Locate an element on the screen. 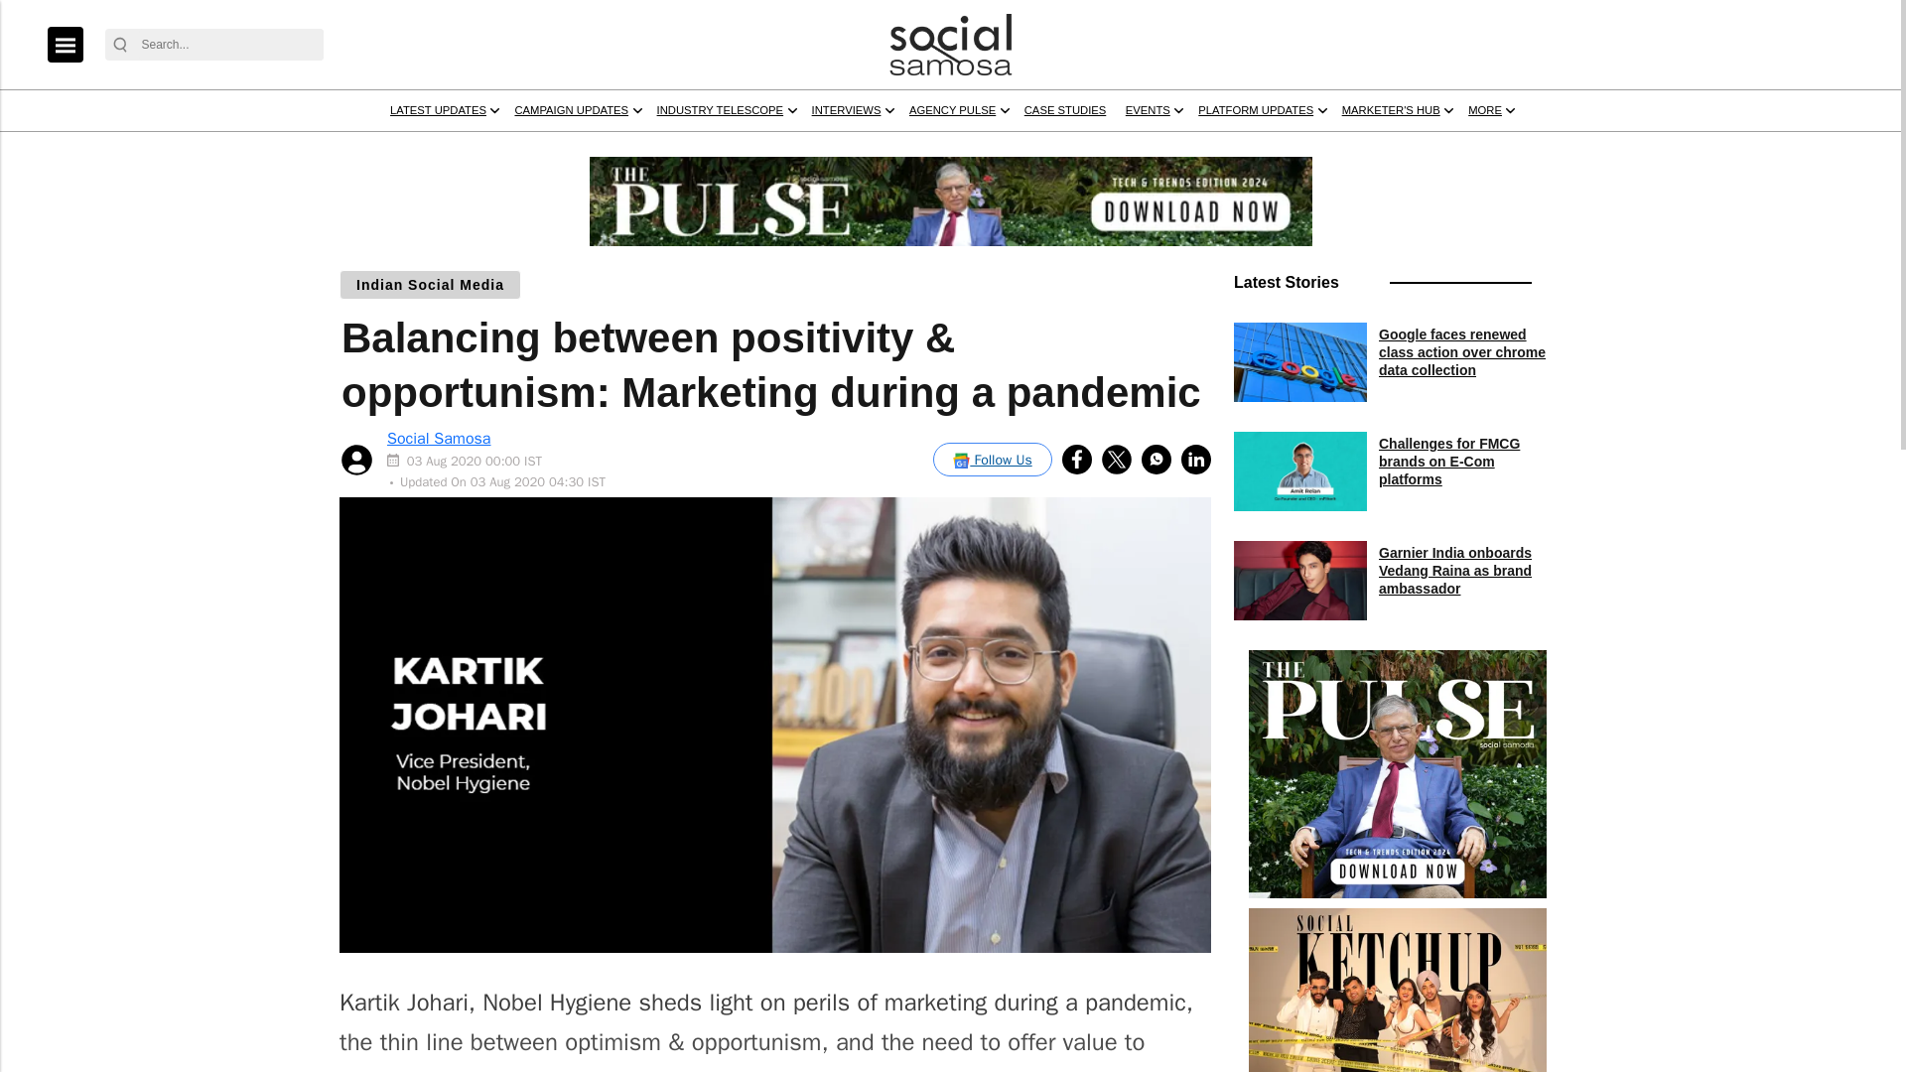  LATEST UPDATES is located at coordinates (584, 148).